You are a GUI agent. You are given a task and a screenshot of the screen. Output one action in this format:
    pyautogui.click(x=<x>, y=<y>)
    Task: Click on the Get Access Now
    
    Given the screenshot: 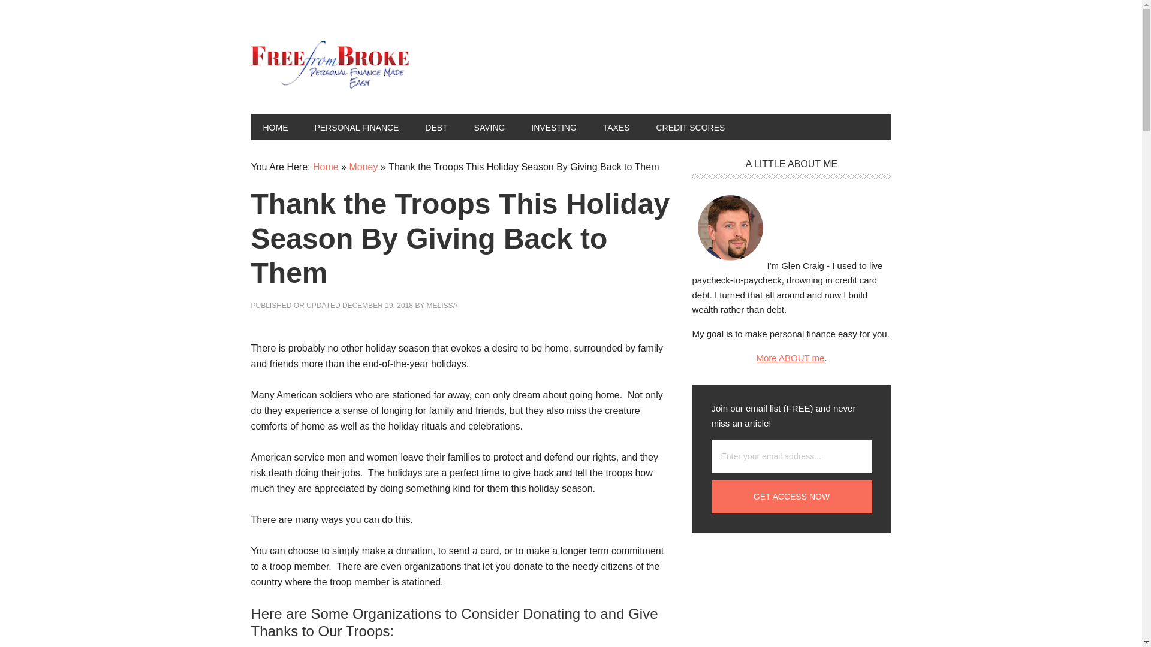 What is the action you would take?
    pyautogui.click(x=791, y=497)
    